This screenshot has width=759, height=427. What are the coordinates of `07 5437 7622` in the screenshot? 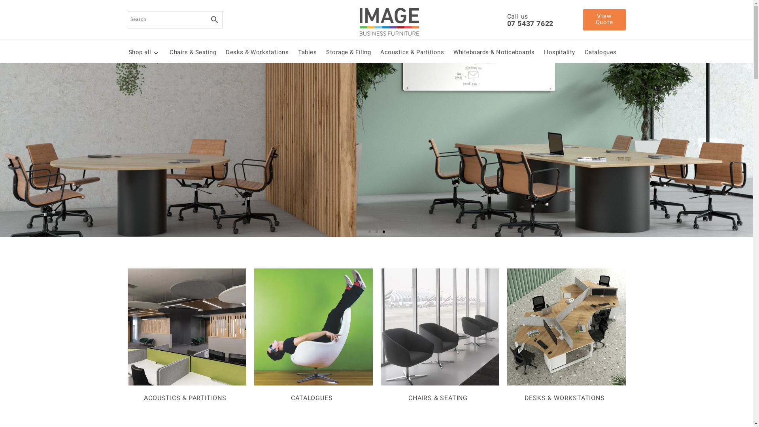 It's located at (530, 23).